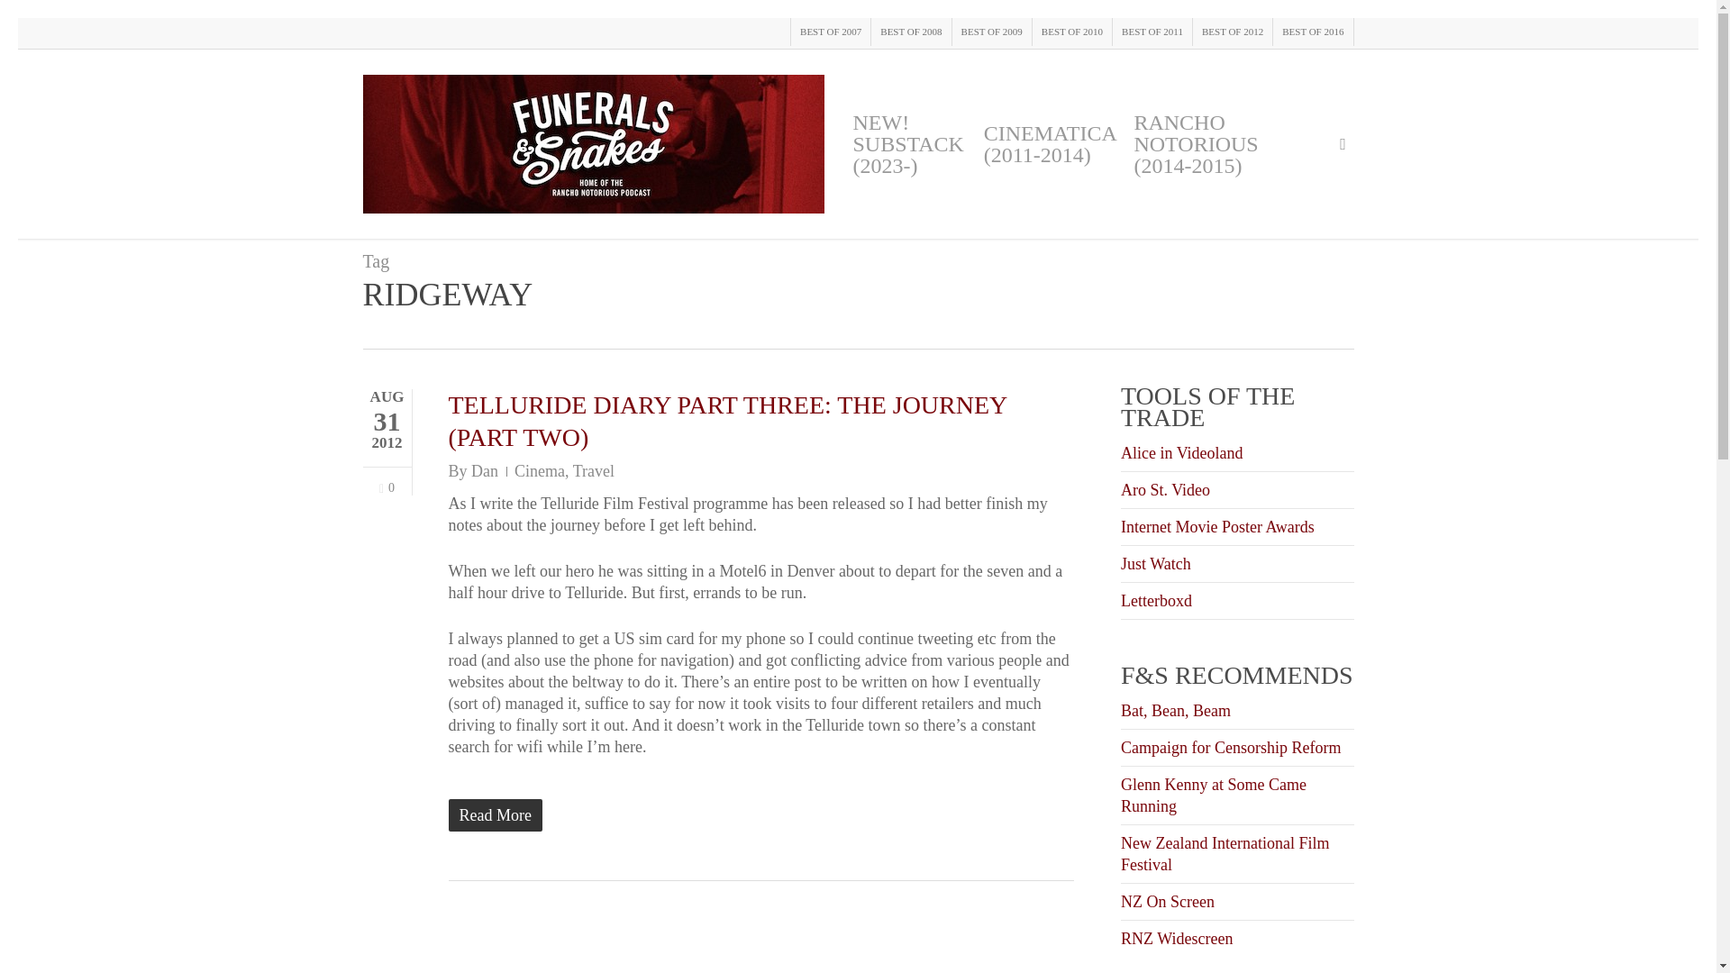  What do you see at coordinates (830, 32) in the screenshot?
I see `BEST OF 2007` at bounding box center [830, 32].